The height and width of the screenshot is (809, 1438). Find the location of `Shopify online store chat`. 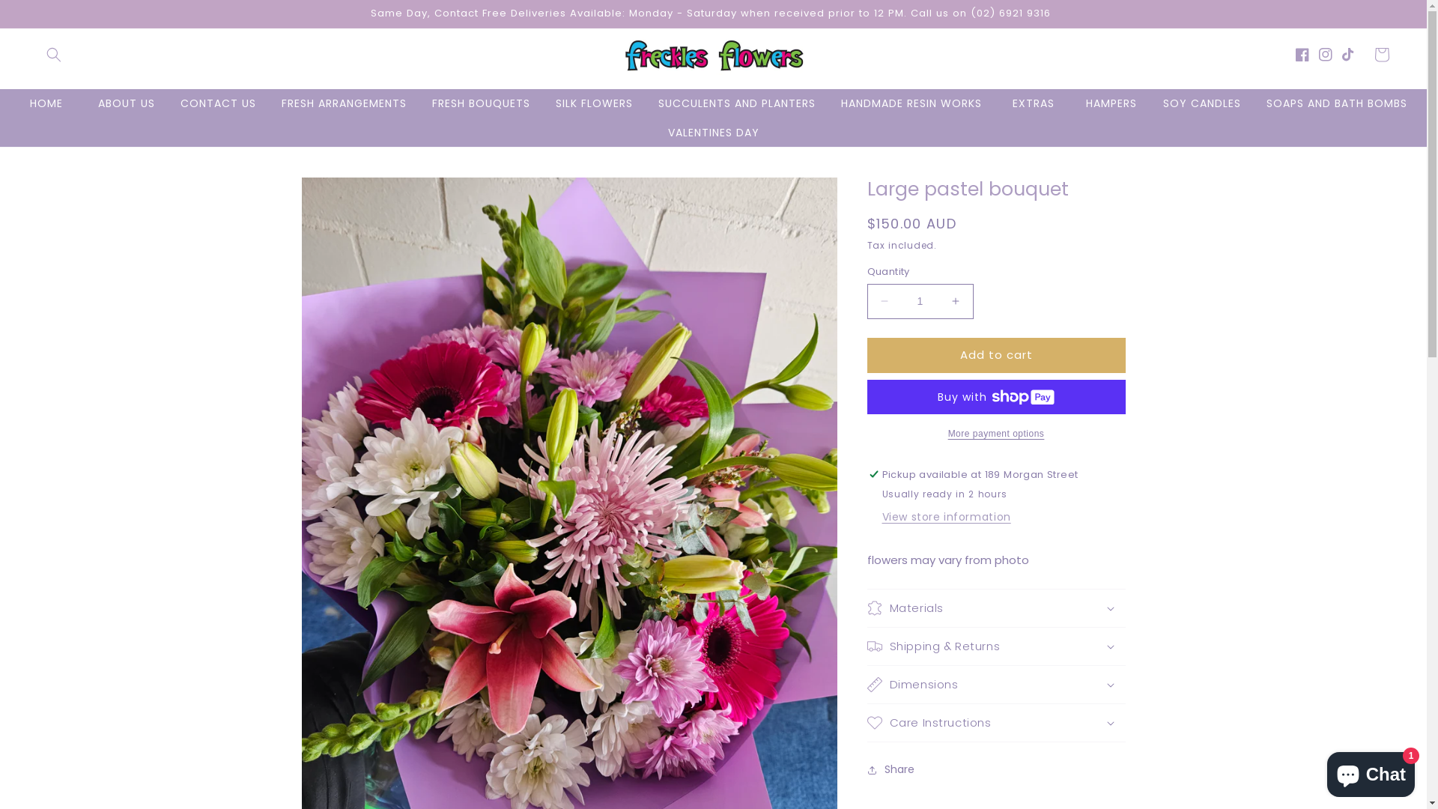

Shopify online store chat is located at coordinates (1371, 772).